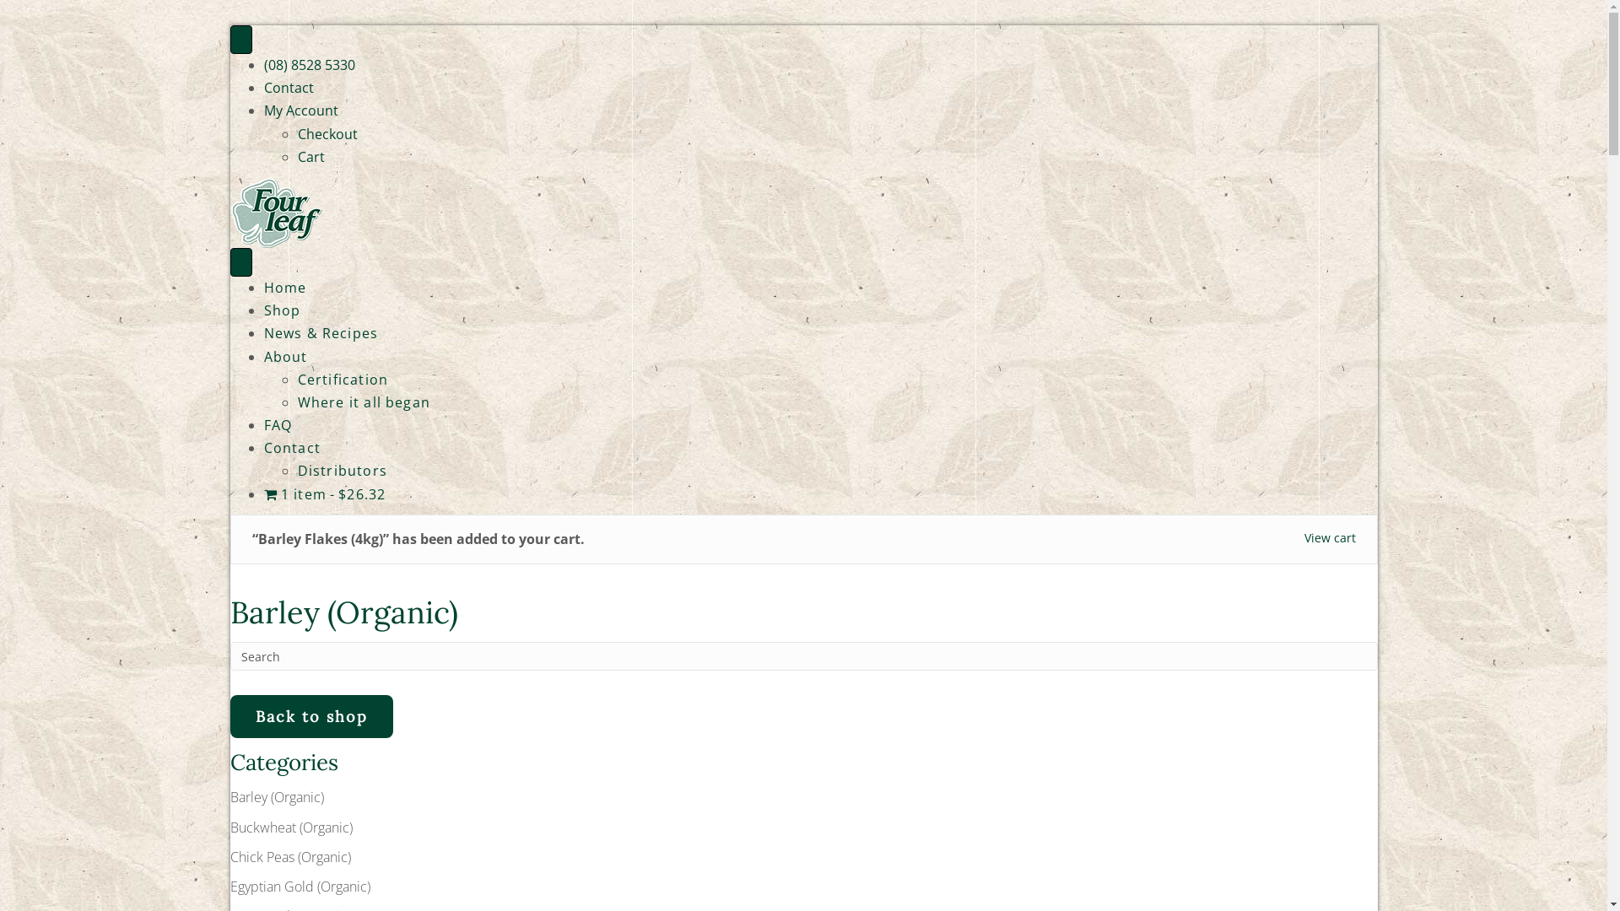 This screenshot has height=911, width=1620. Describe the element at coordinates (300, 111) in the screenshot. I see `My Account` at that location.